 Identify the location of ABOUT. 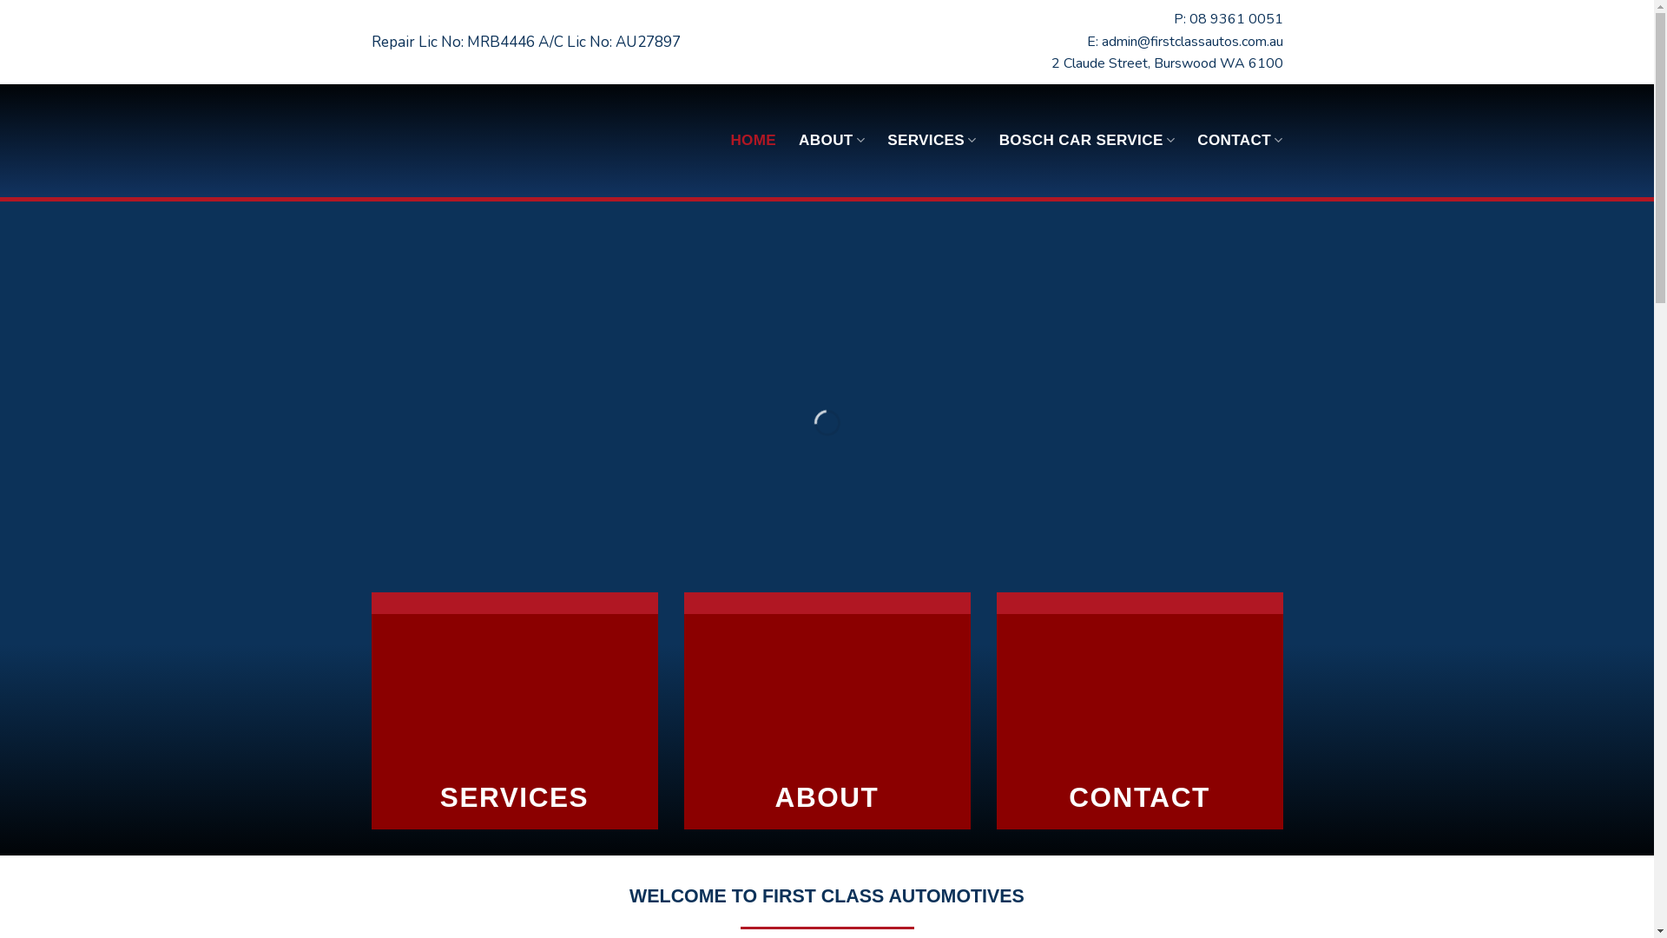
(827, 797).